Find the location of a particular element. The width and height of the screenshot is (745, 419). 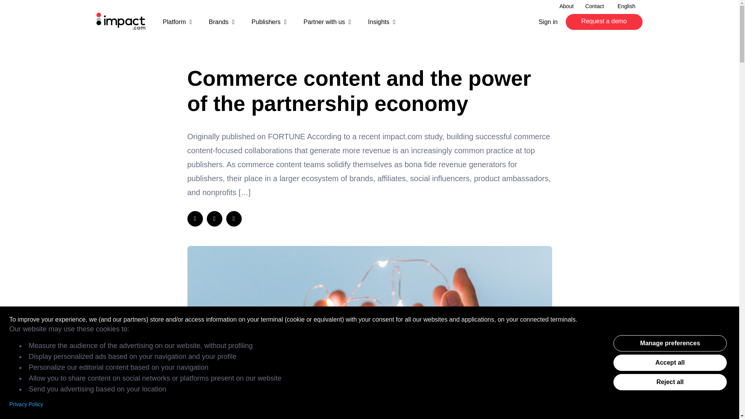

About is located at coordinates (567, 6).